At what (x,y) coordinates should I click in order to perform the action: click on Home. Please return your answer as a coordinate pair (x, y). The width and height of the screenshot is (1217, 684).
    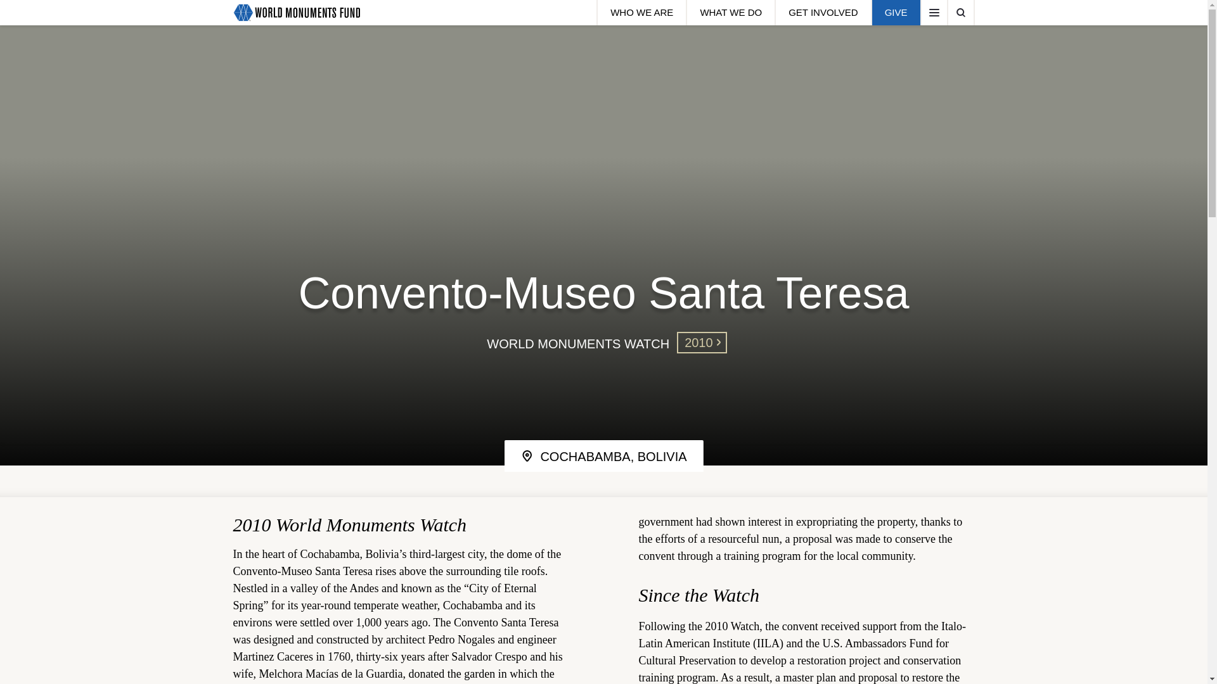
    Looking at the image, I should click on (297, 13).